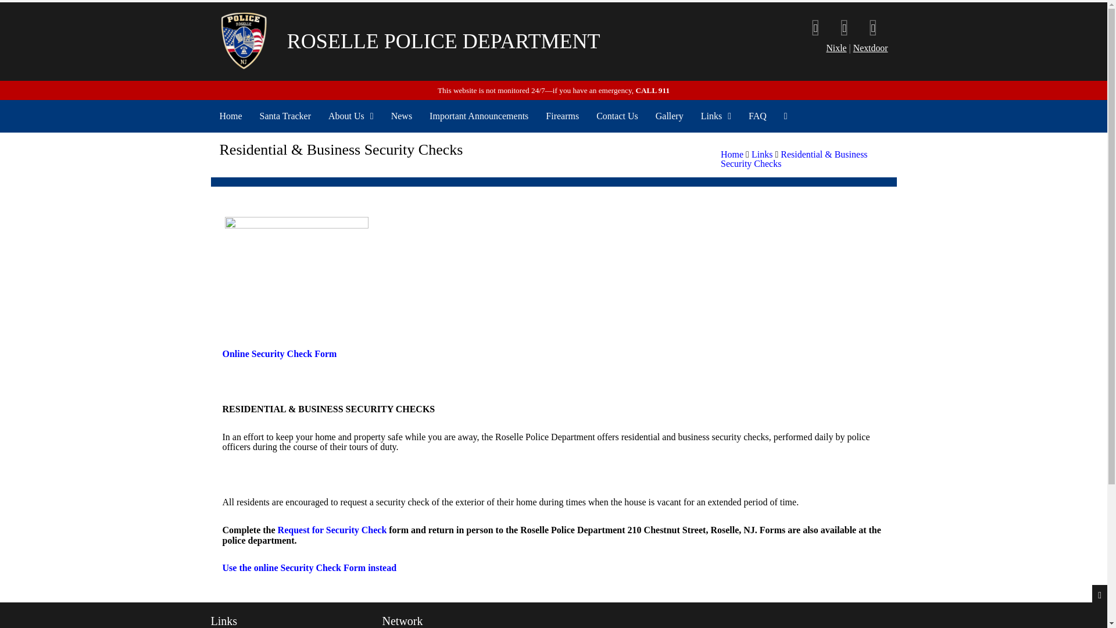 This screenshot has width=1116, height=628. I want to click on Contact Us, so click(617, 116).